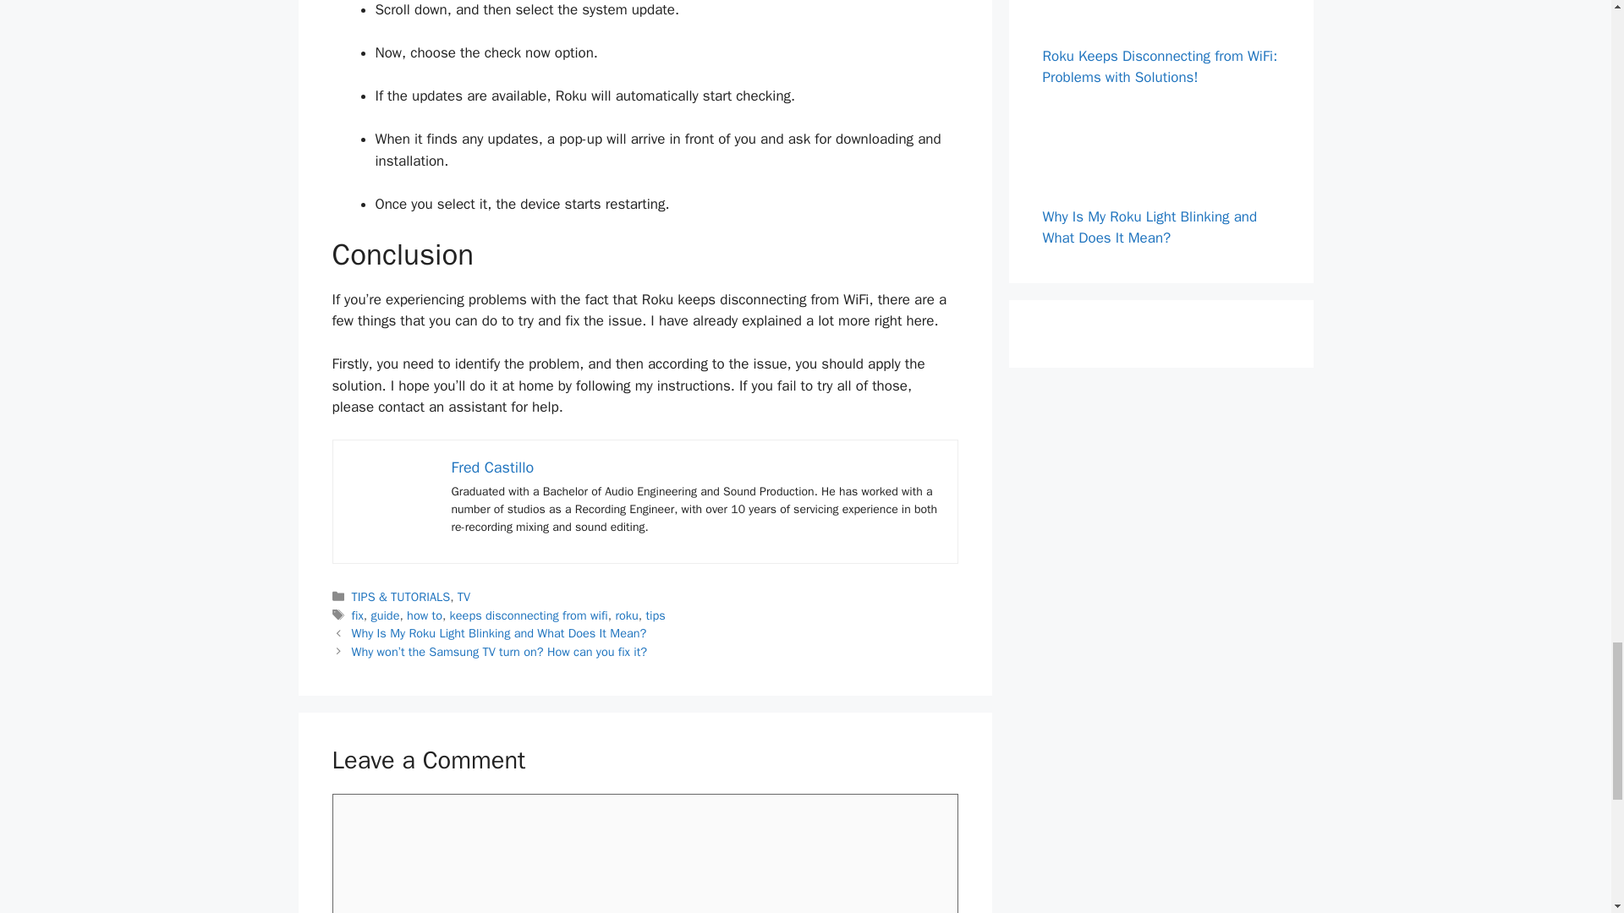  Describe the element at coordinates (626, 615) in the screenshot. I see `roku` at that location.